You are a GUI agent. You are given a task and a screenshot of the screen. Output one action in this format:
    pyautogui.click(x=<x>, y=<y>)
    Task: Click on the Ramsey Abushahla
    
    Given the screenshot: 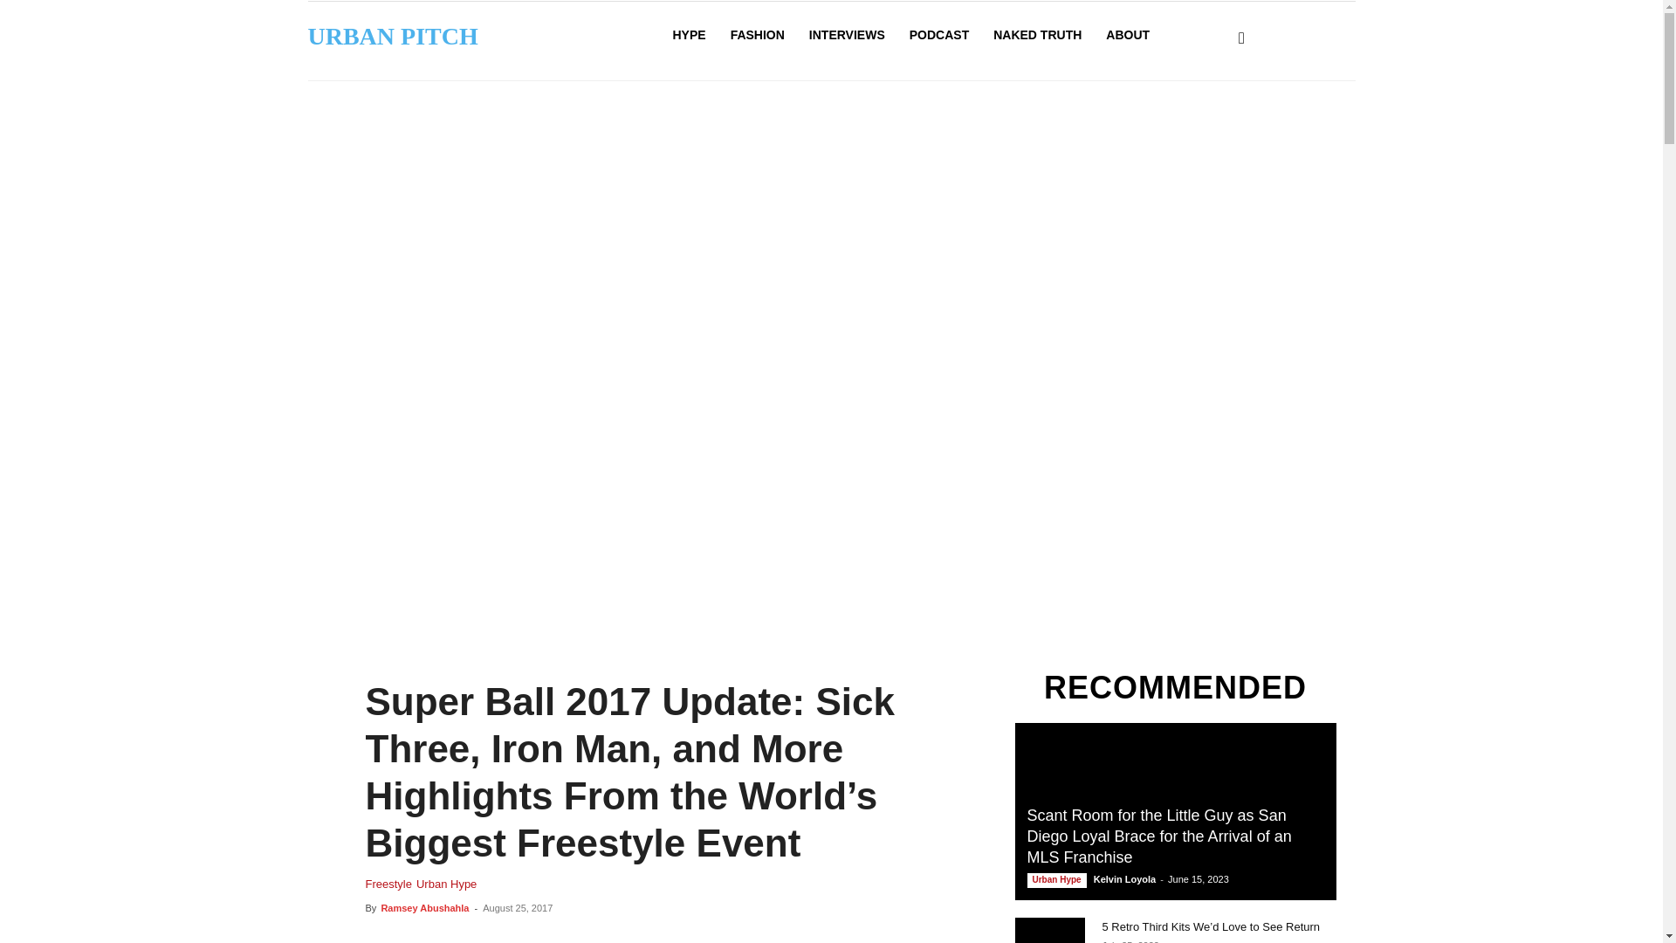 What is the action you would take?
    pyautogui.click(x=424, y=908)
    